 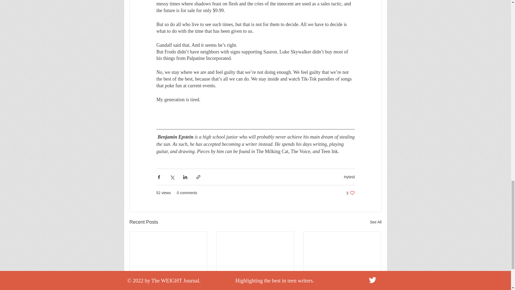 What do you see at coordinates (255, 286) in the screenshot?
I see `Hybrid` at bounding box center [255, 286].